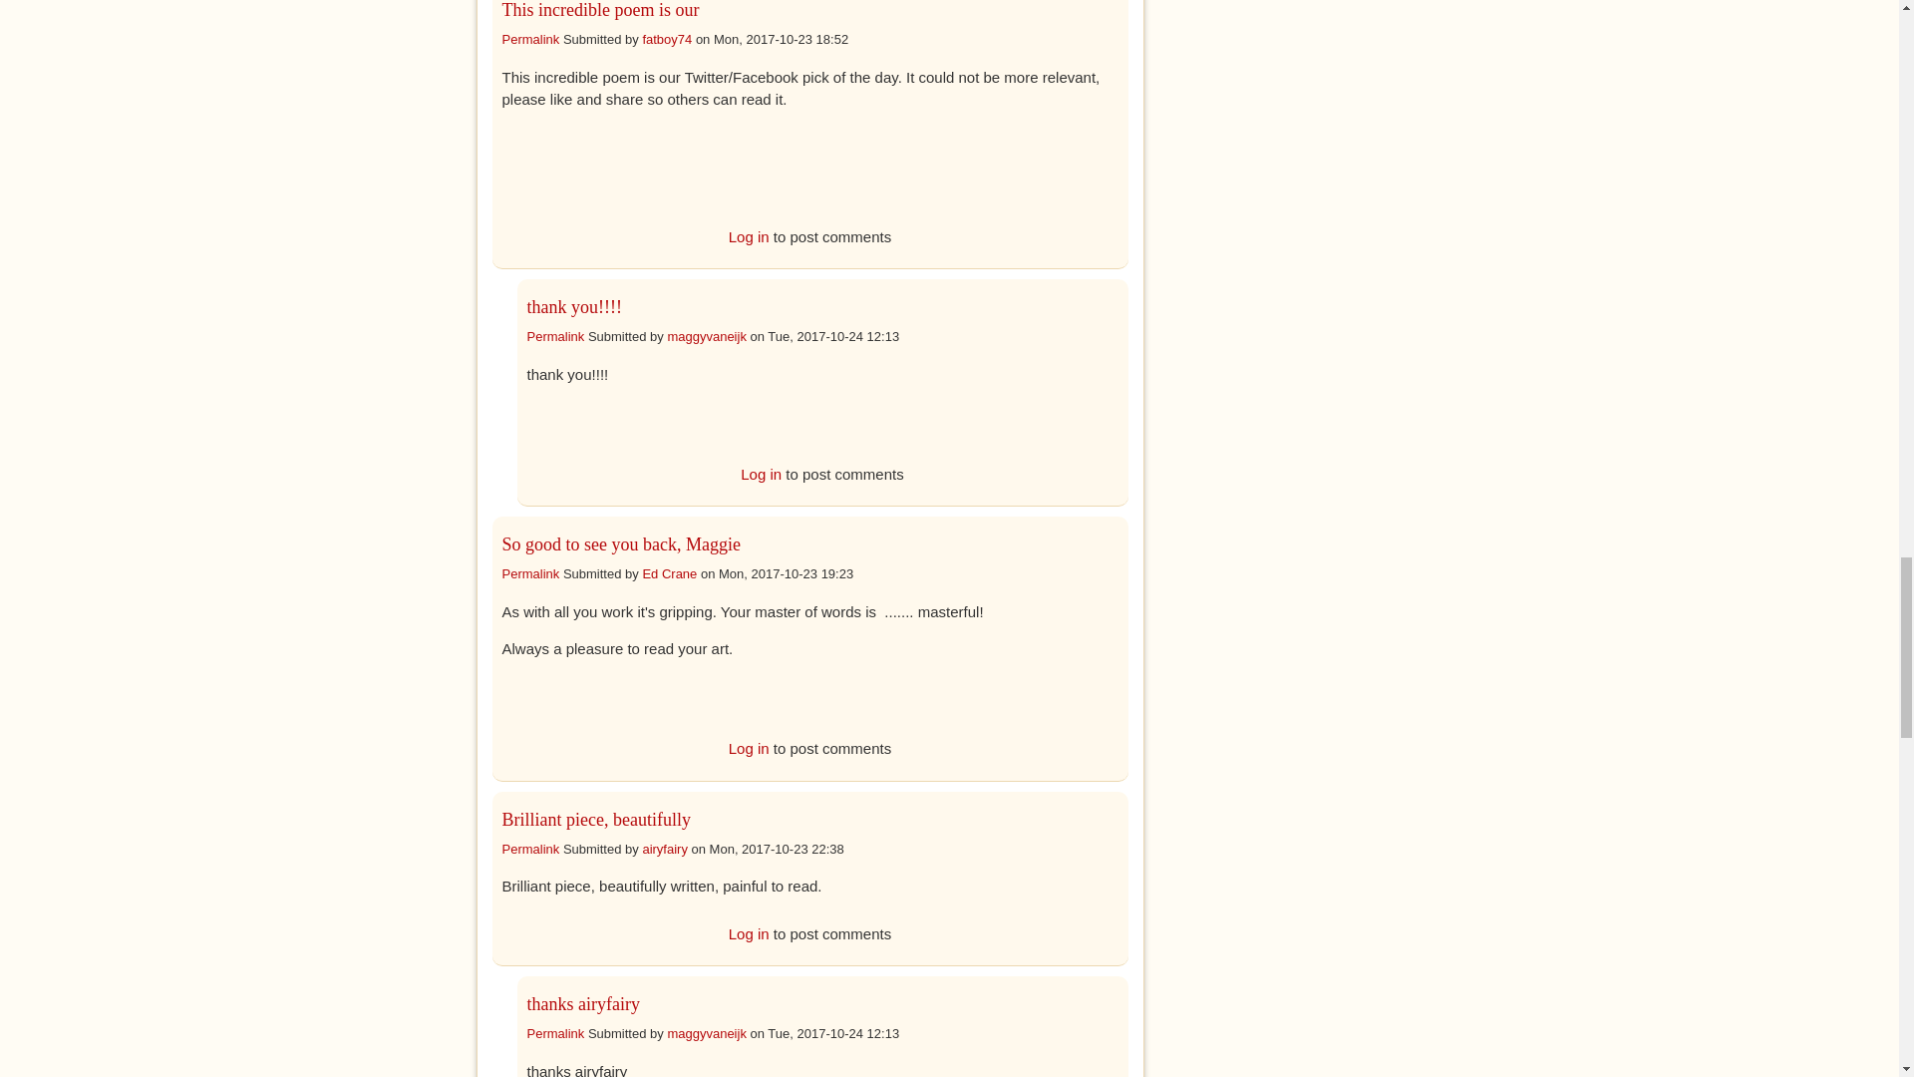 This screenshot has height=1077, width=1914. Describe the element at coordinates (554, 336) in the screenshot. I see `Permalink` at that location.